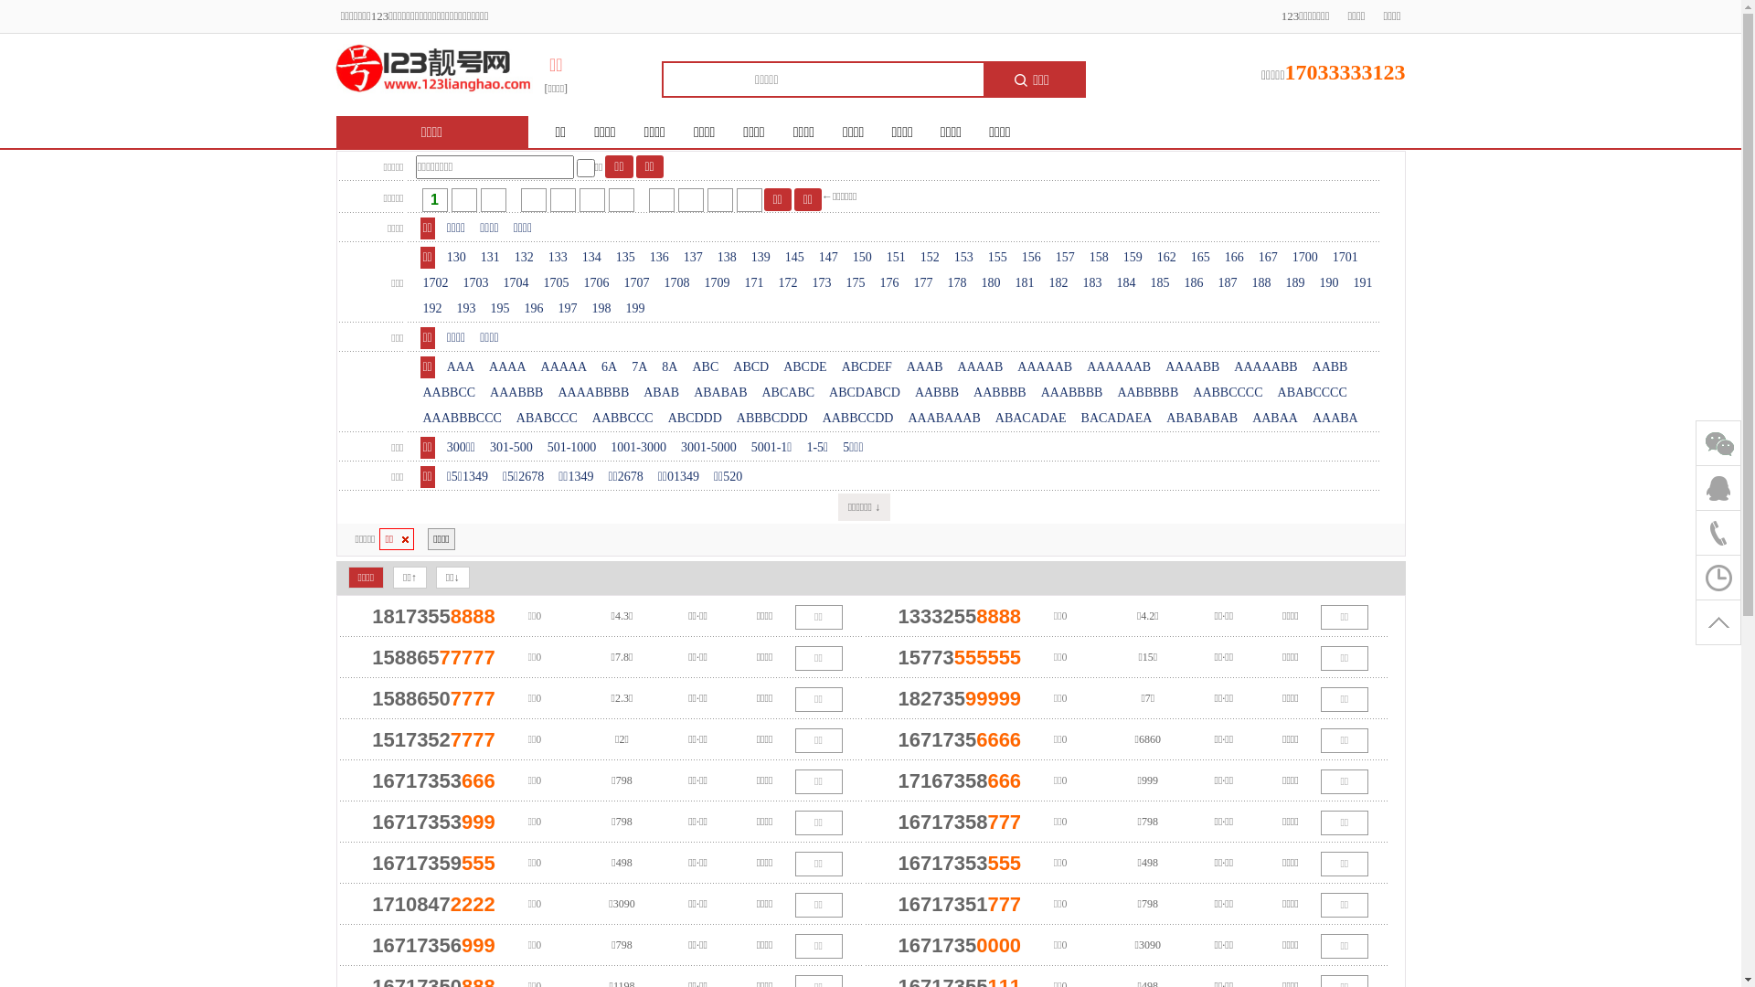 The height and width of the screenshot is (987, 1755). Describe the element at coordinates (457, 258) in the screenshot. I see `130` at that location.